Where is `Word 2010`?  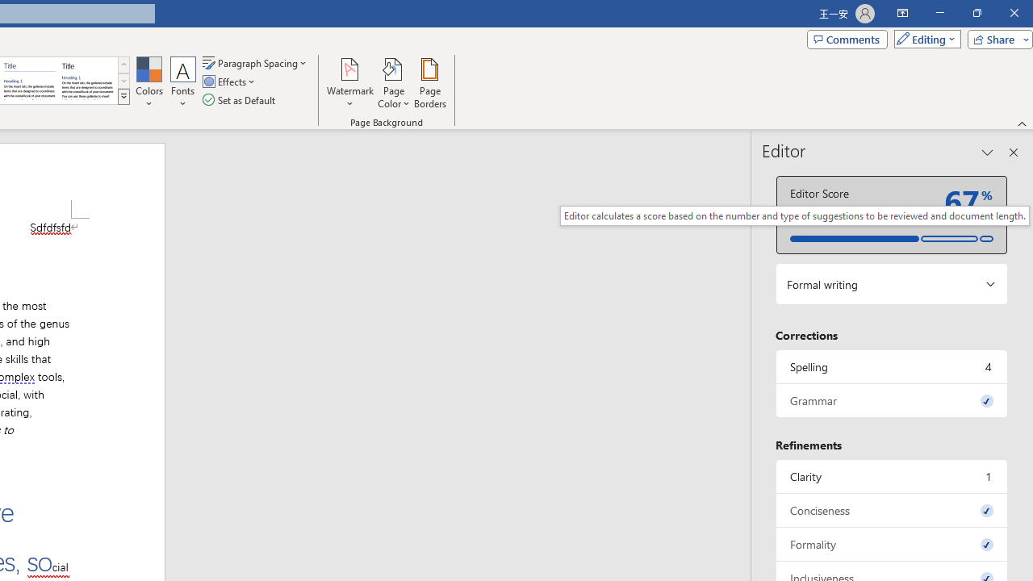
Word 2010 is located at coordinates (29, 81).